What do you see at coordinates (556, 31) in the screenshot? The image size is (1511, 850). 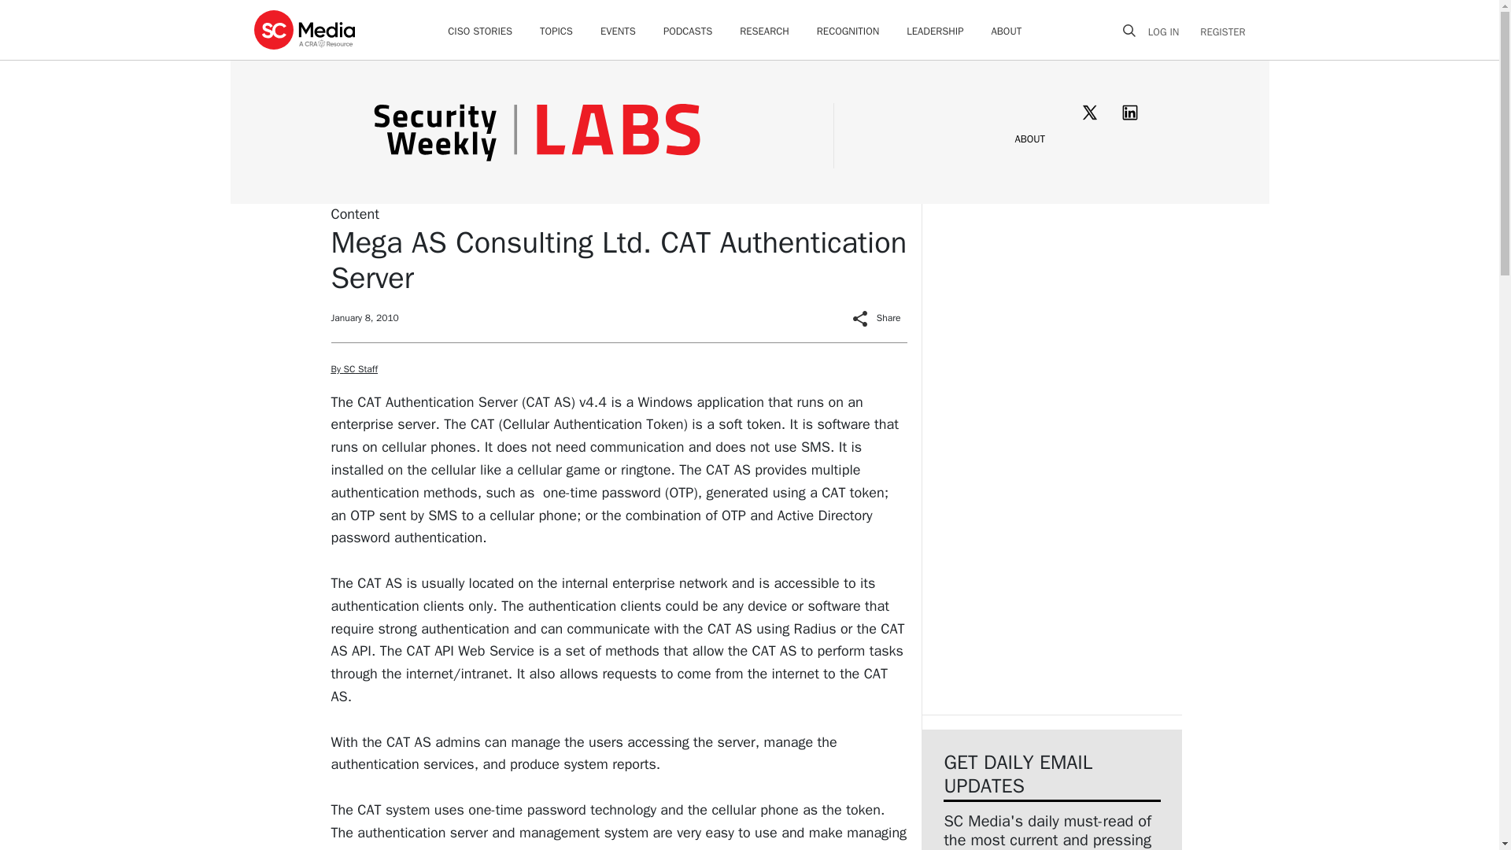 I see `TOPICS` at bounding box center [556, 31].